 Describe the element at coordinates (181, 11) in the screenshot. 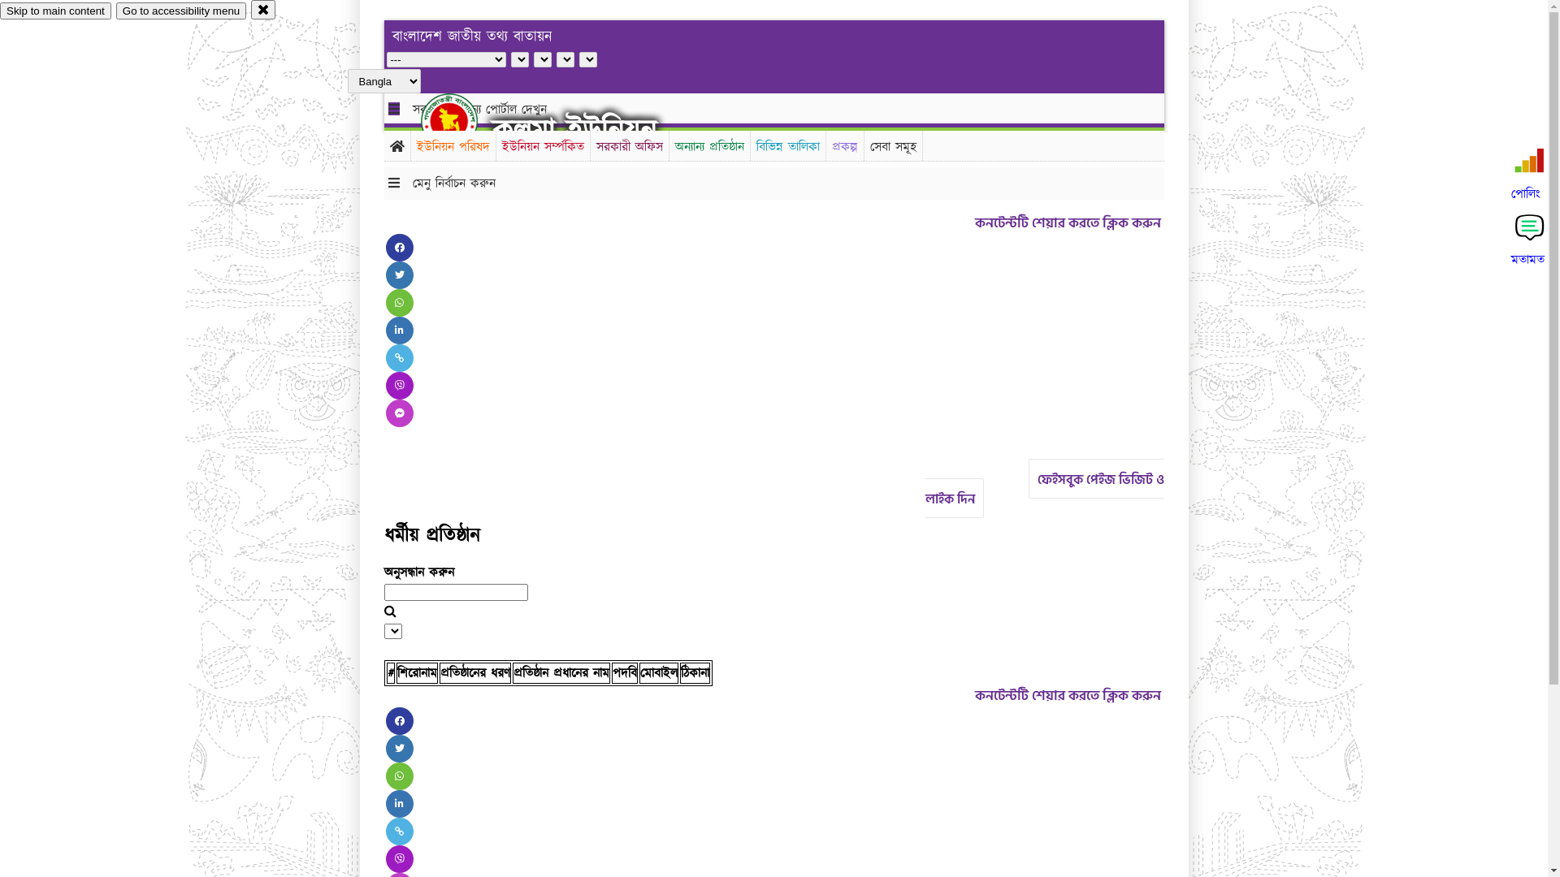

I see `Go to accessibility menu` at that location.